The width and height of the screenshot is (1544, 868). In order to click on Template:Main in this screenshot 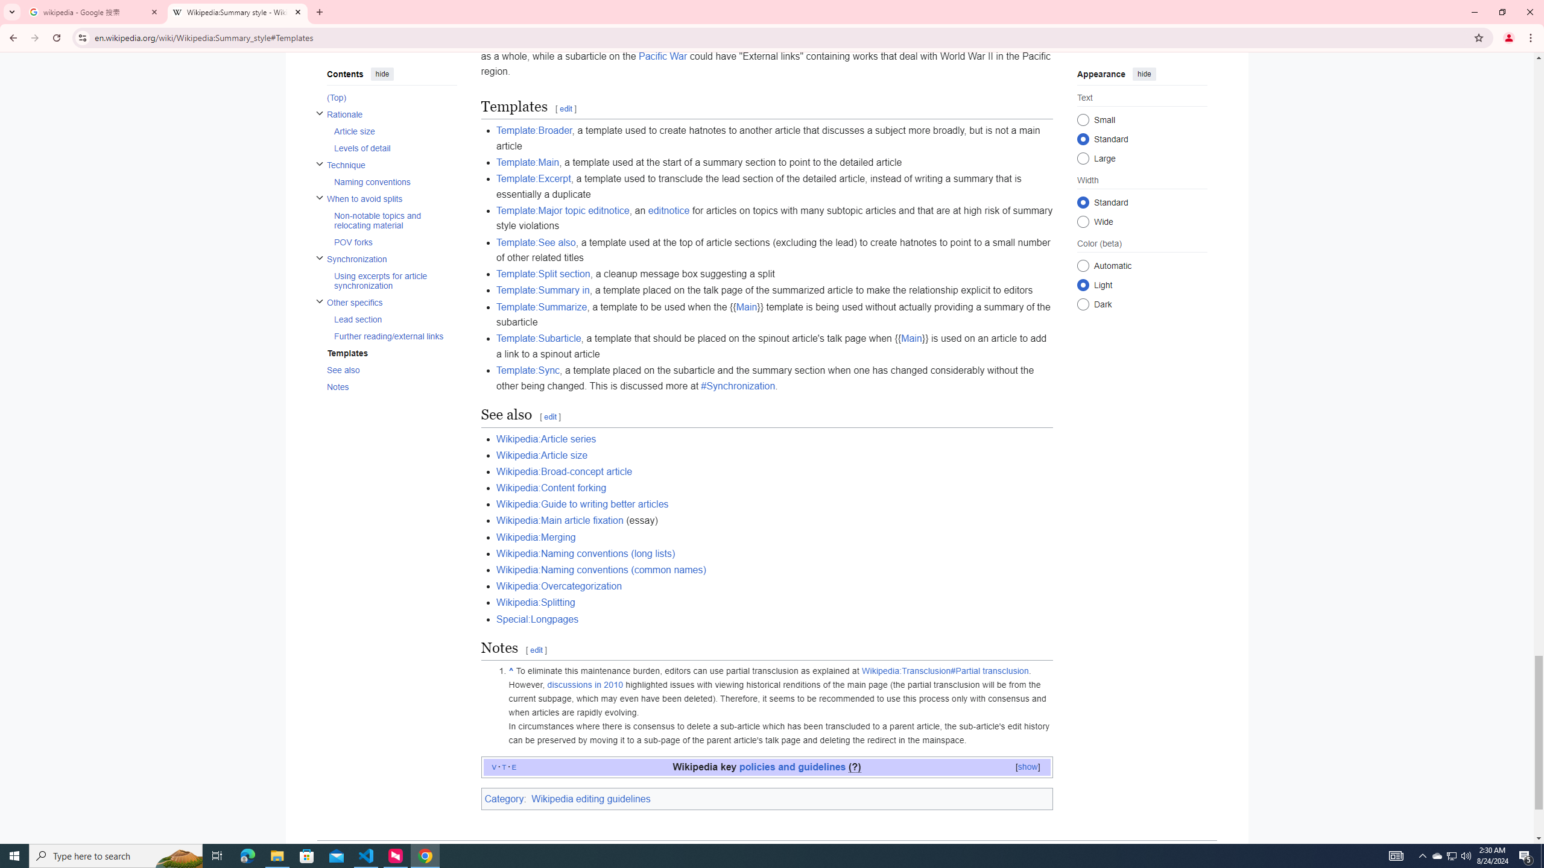, I will do `click(527, 162)`.